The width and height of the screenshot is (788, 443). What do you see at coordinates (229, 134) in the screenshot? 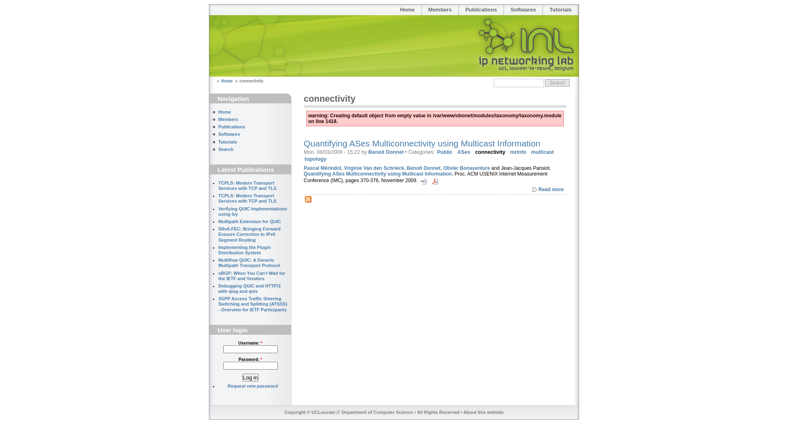
I see `Softwares` at bounding box center [229, 134].